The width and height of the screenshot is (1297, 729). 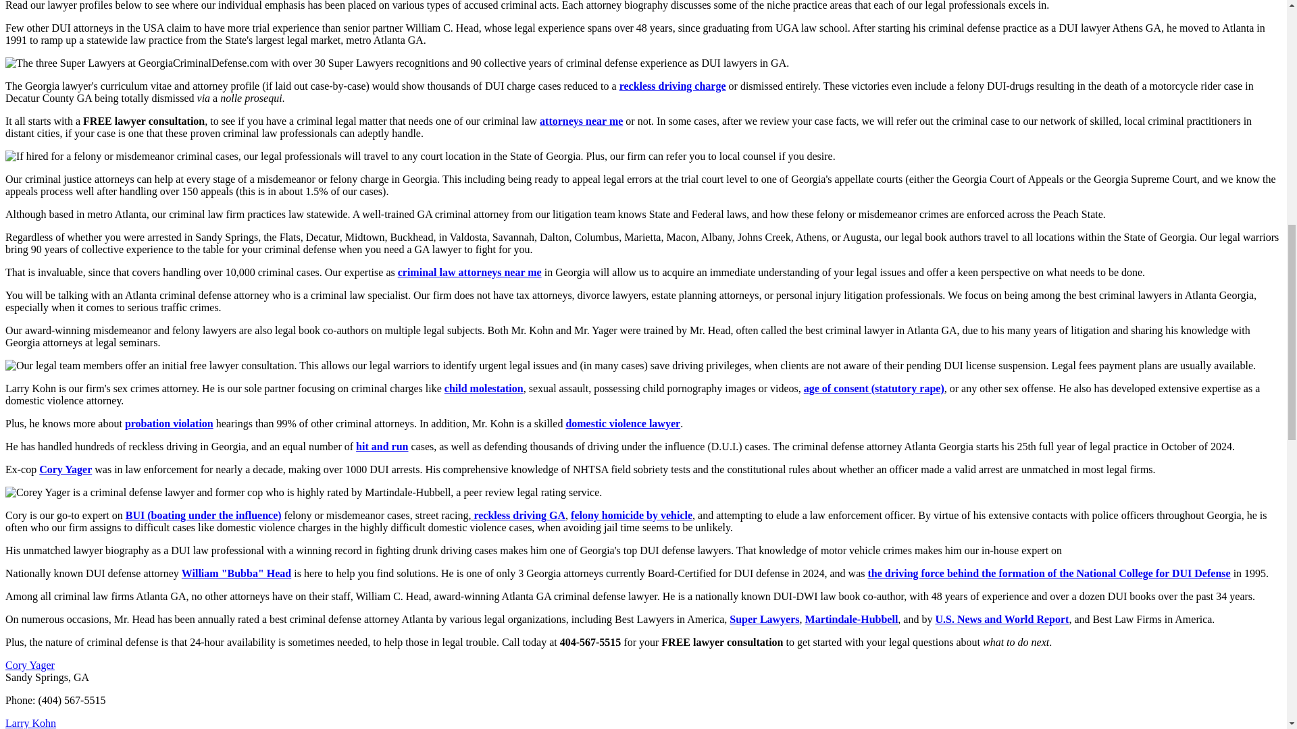 I want to click on Read Full Bio, so click(x=30, y=665).